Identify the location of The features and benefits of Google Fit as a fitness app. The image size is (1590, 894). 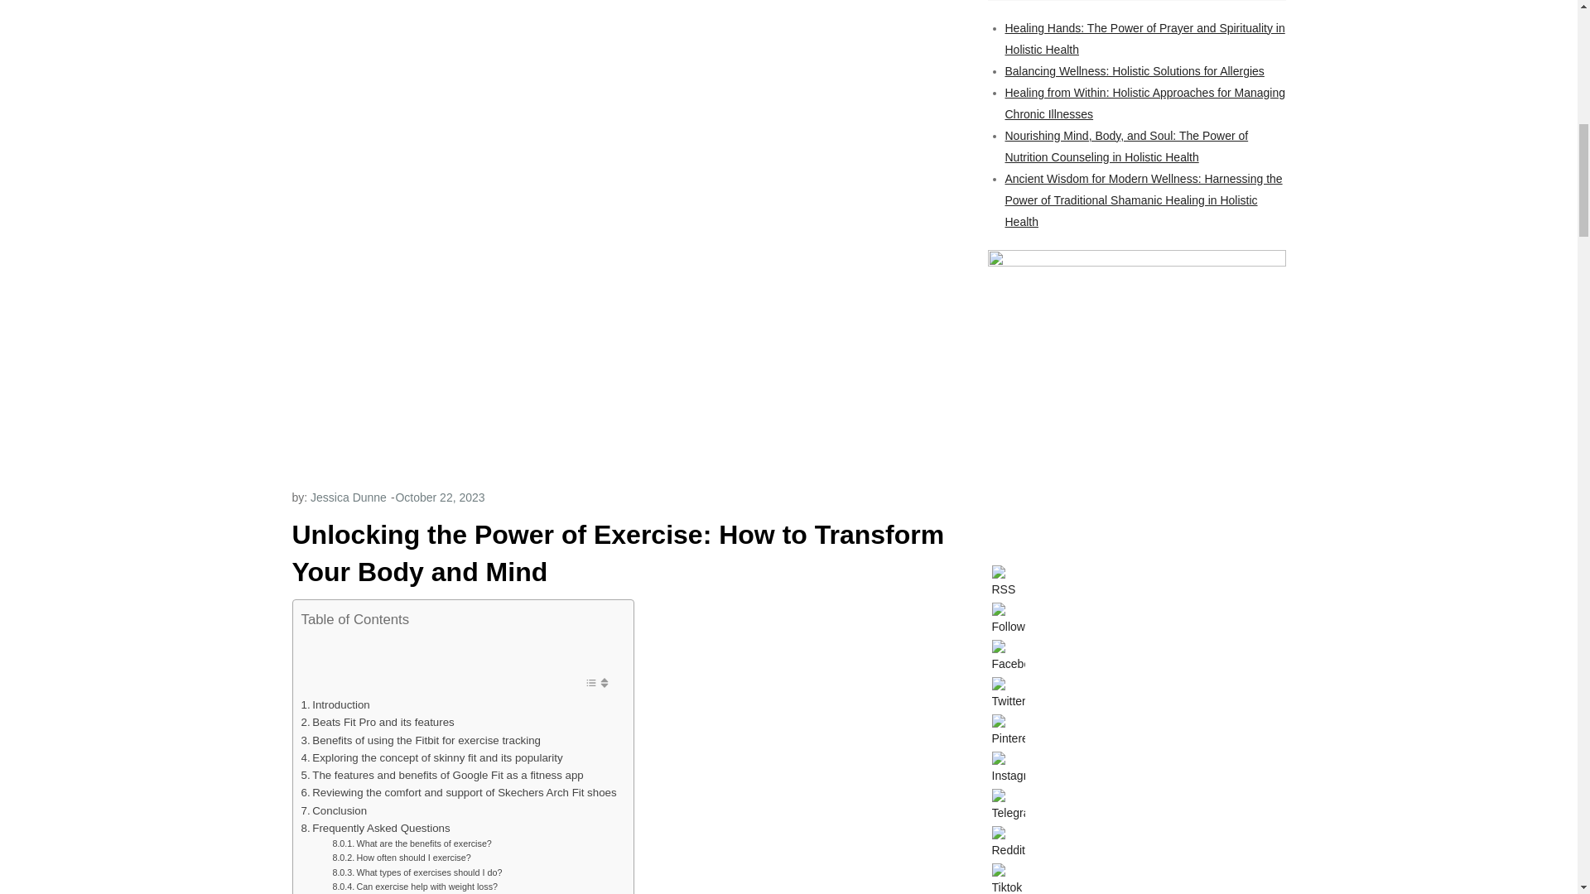
(442, 775).